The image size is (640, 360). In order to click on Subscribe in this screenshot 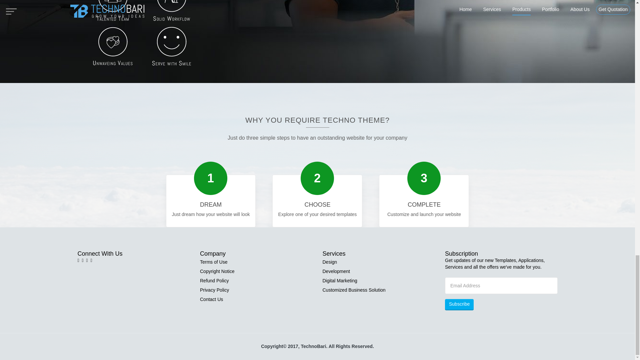, I will do `click(459, 304)`.